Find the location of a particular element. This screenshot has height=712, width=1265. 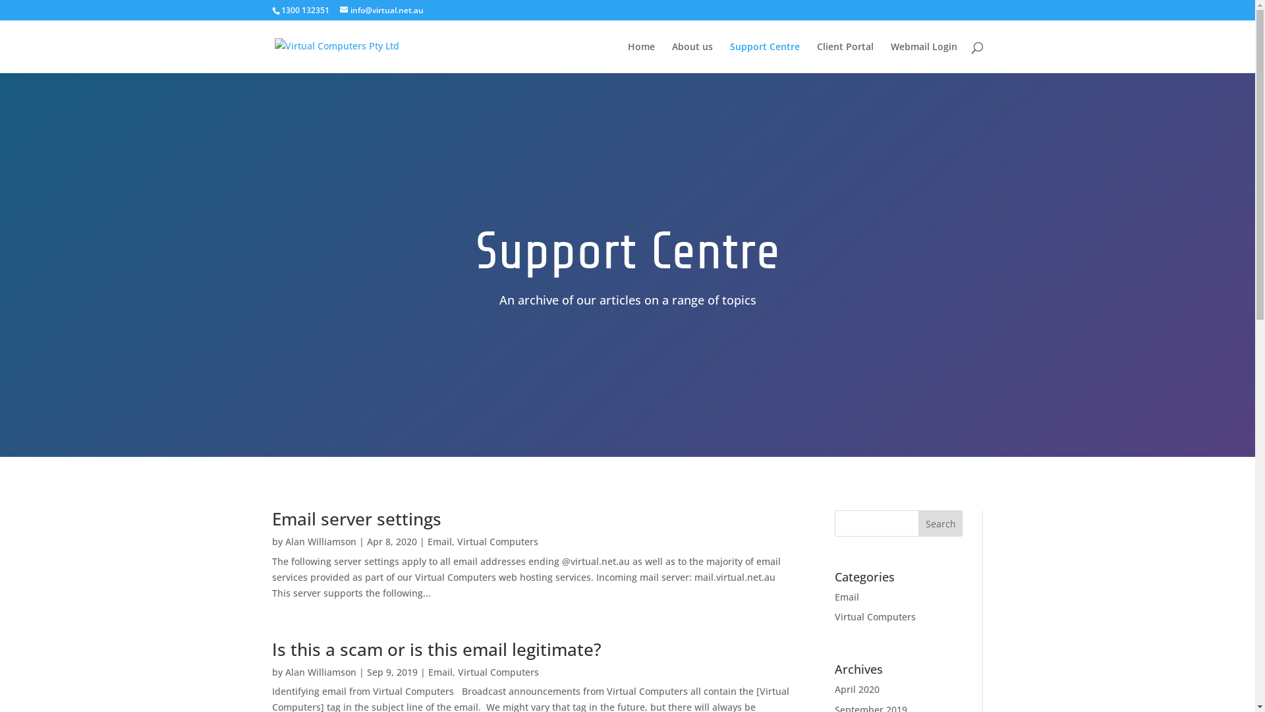

Email is located at coordinates (847, 597).